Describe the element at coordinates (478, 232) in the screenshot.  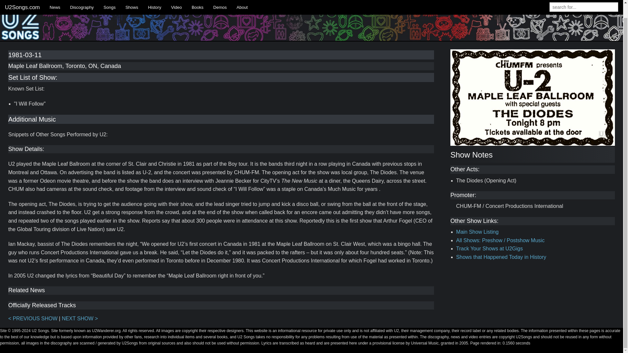
I see `Main Show Listing` at that location.